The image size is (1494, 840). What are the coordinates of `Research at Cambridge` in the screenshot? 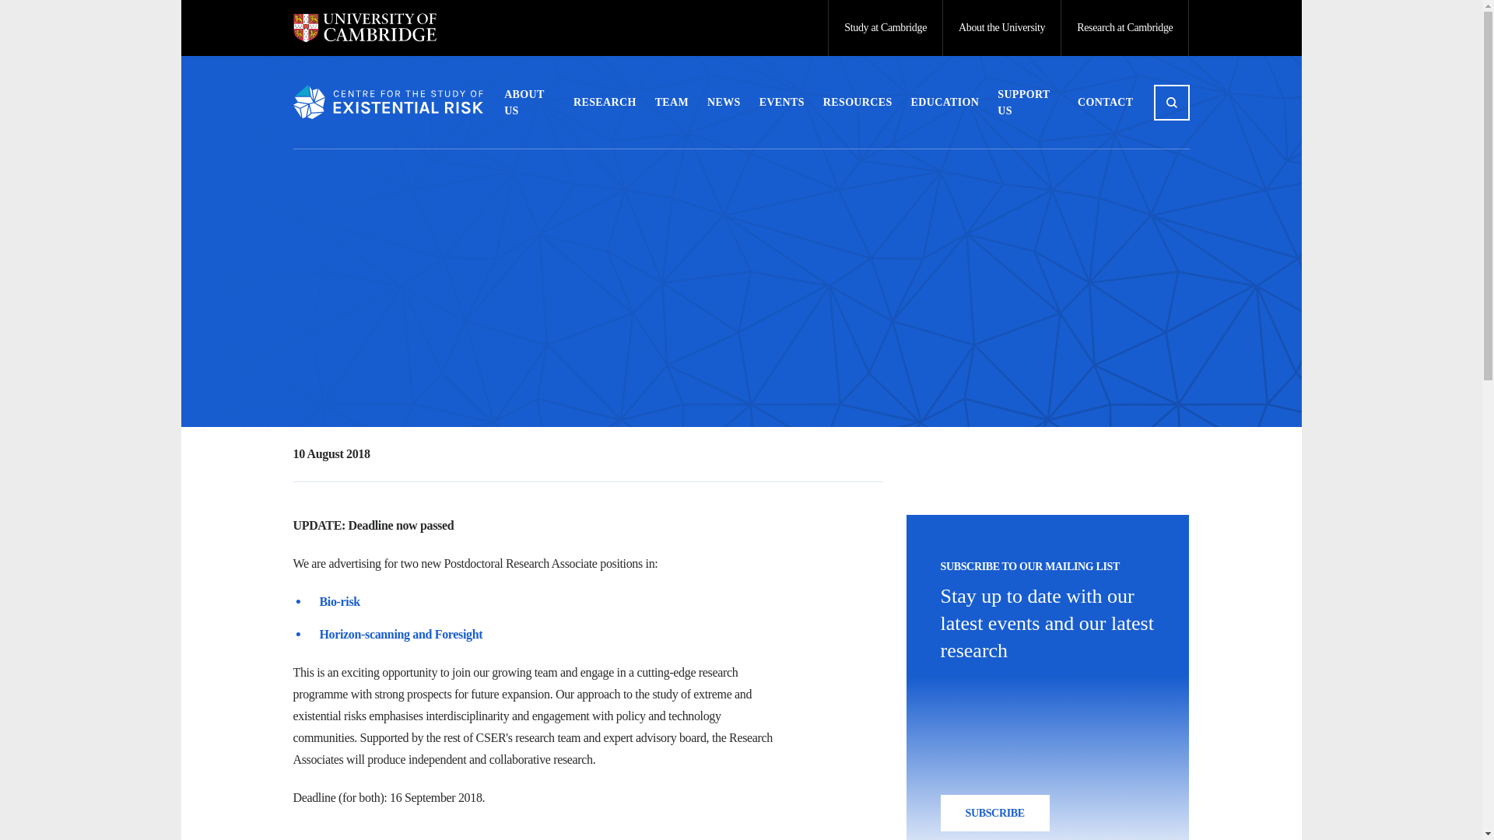 It's located at (1125, 28).